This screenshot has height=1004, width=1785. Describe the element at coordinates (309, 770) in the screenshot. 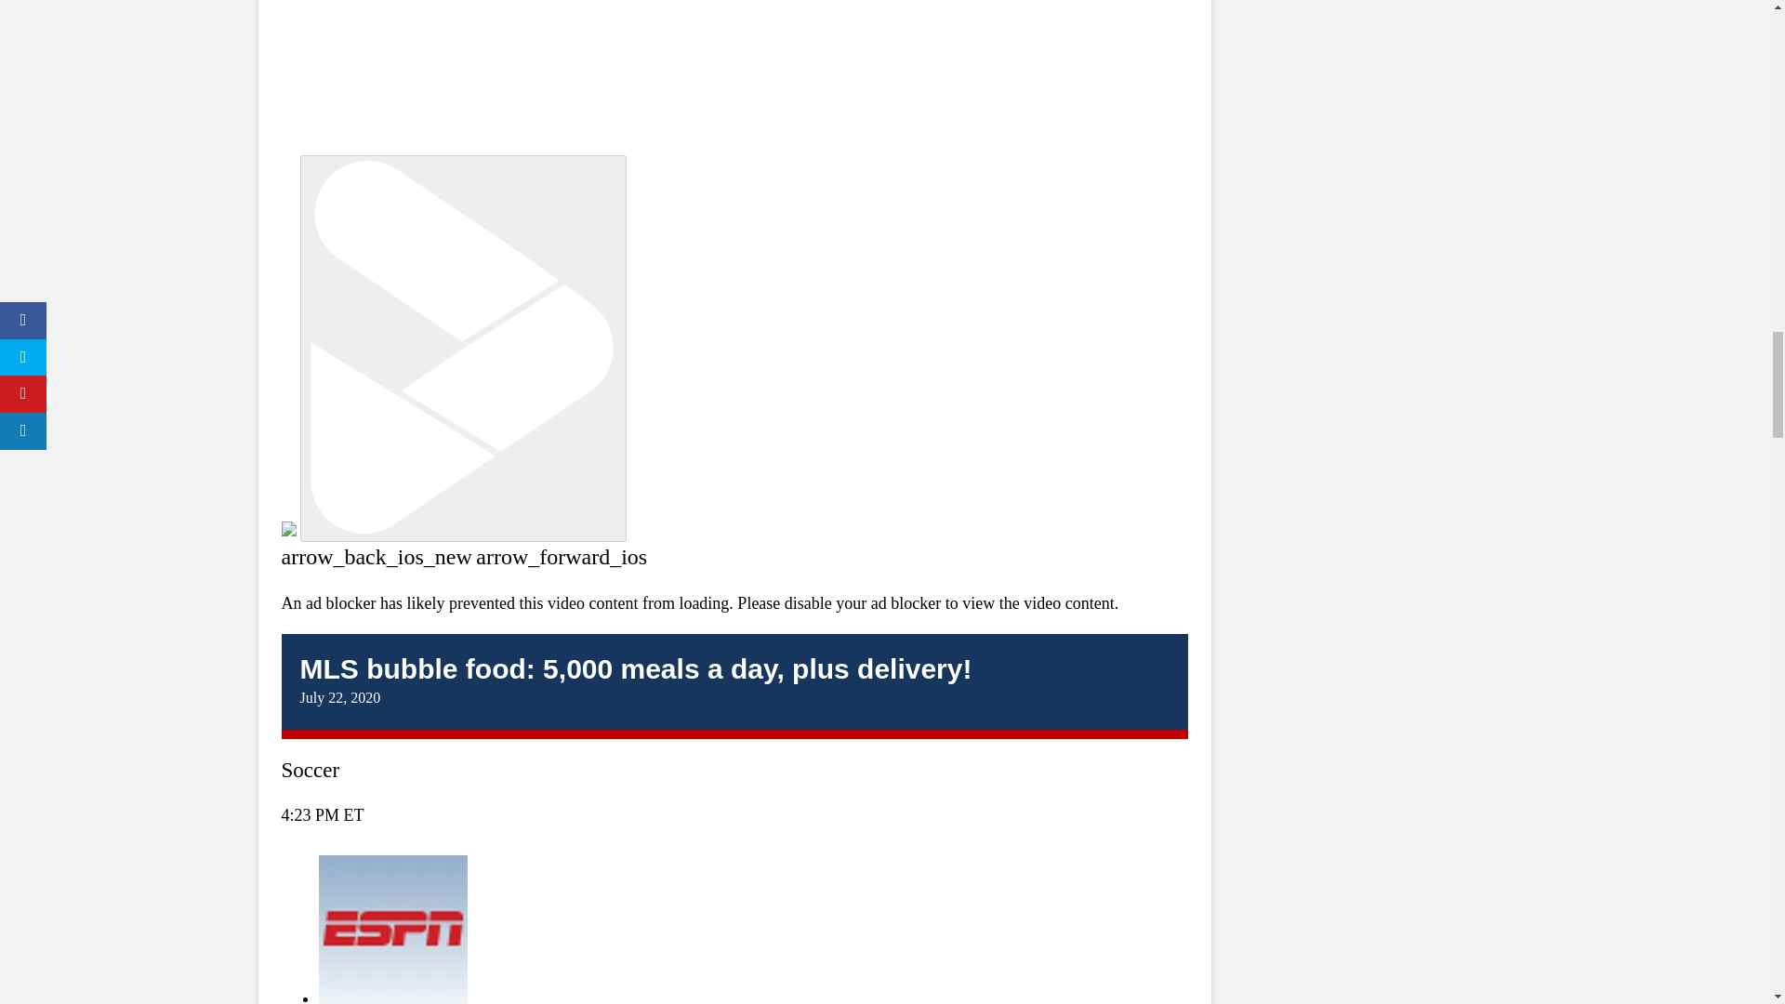

I see `Soccer` at that location.